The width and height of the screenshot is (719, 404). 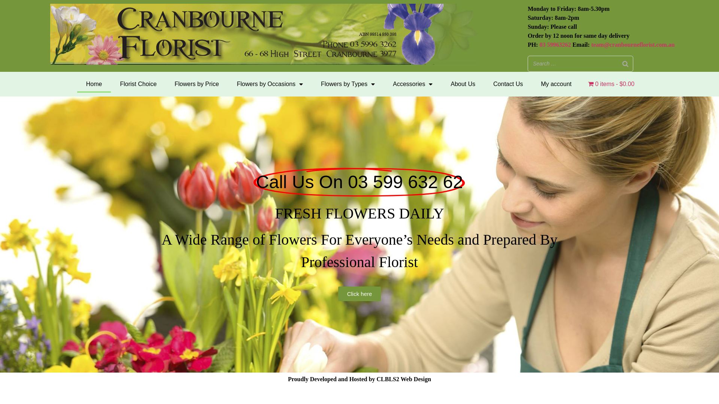 I want to click on Flowers by Types, so click(x=348, y=84).